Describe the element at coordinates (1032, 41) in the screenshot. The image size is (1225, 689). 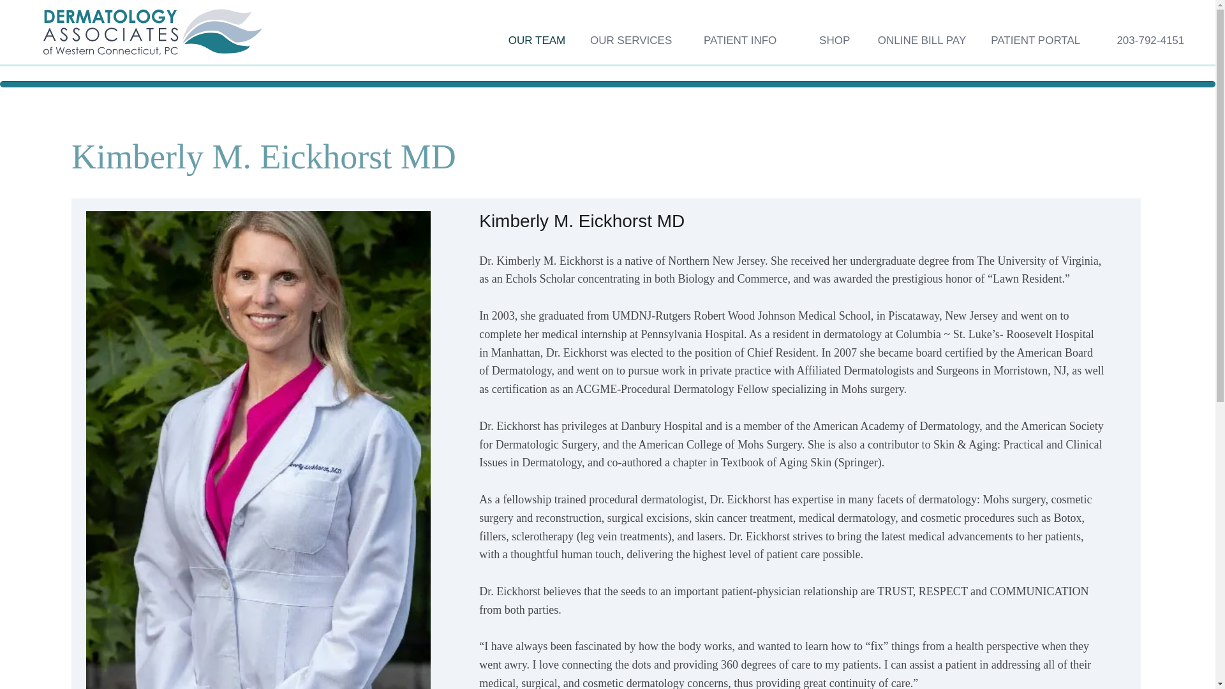
I see `PATIENT PORTAL` at that location.